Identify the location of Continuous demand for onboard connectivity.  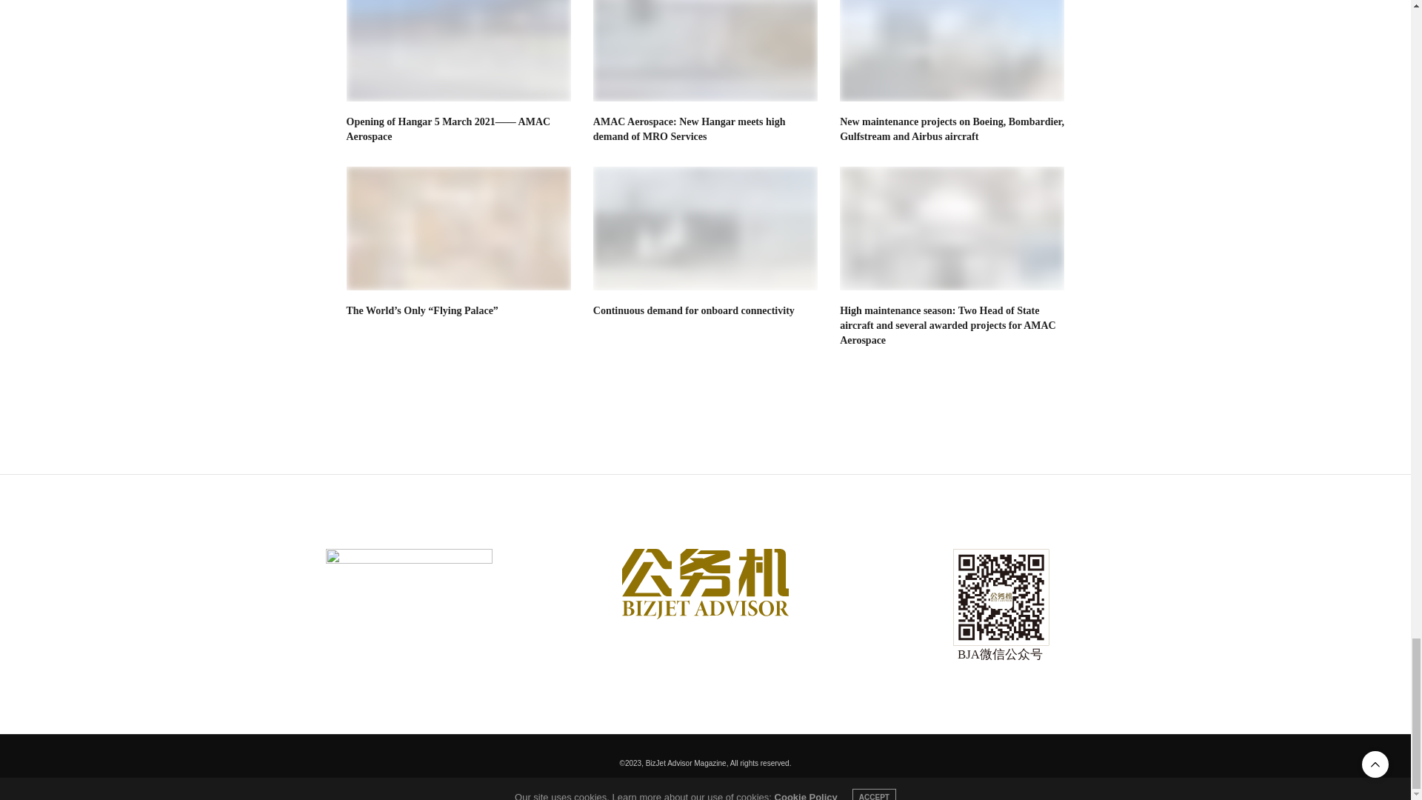
(693, 310).